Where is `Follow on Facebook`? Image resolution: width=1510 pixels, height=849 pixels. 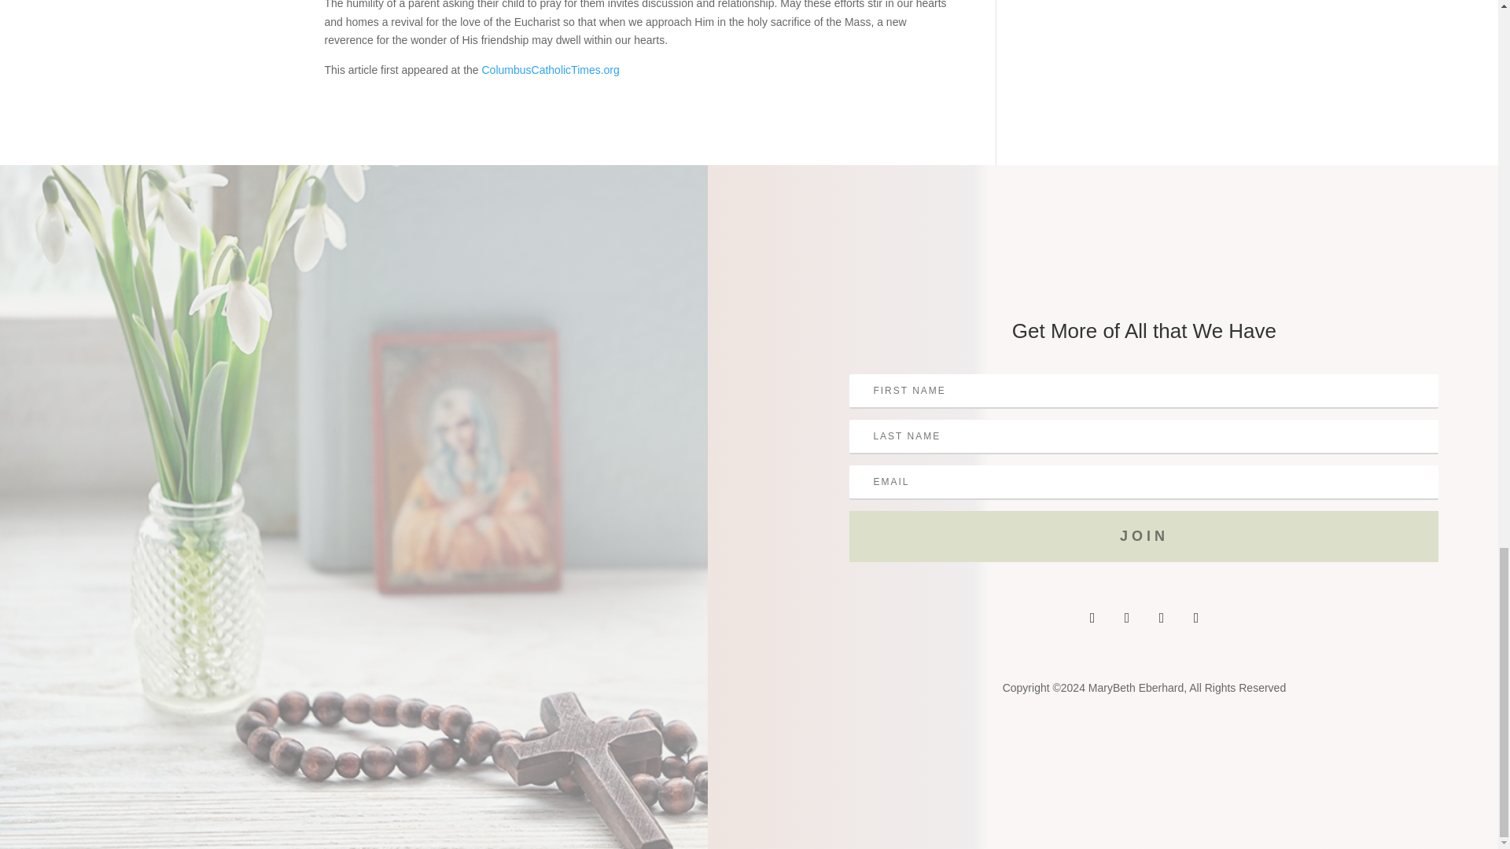 Follow on Facebook is located at coordinates (1092, 617).